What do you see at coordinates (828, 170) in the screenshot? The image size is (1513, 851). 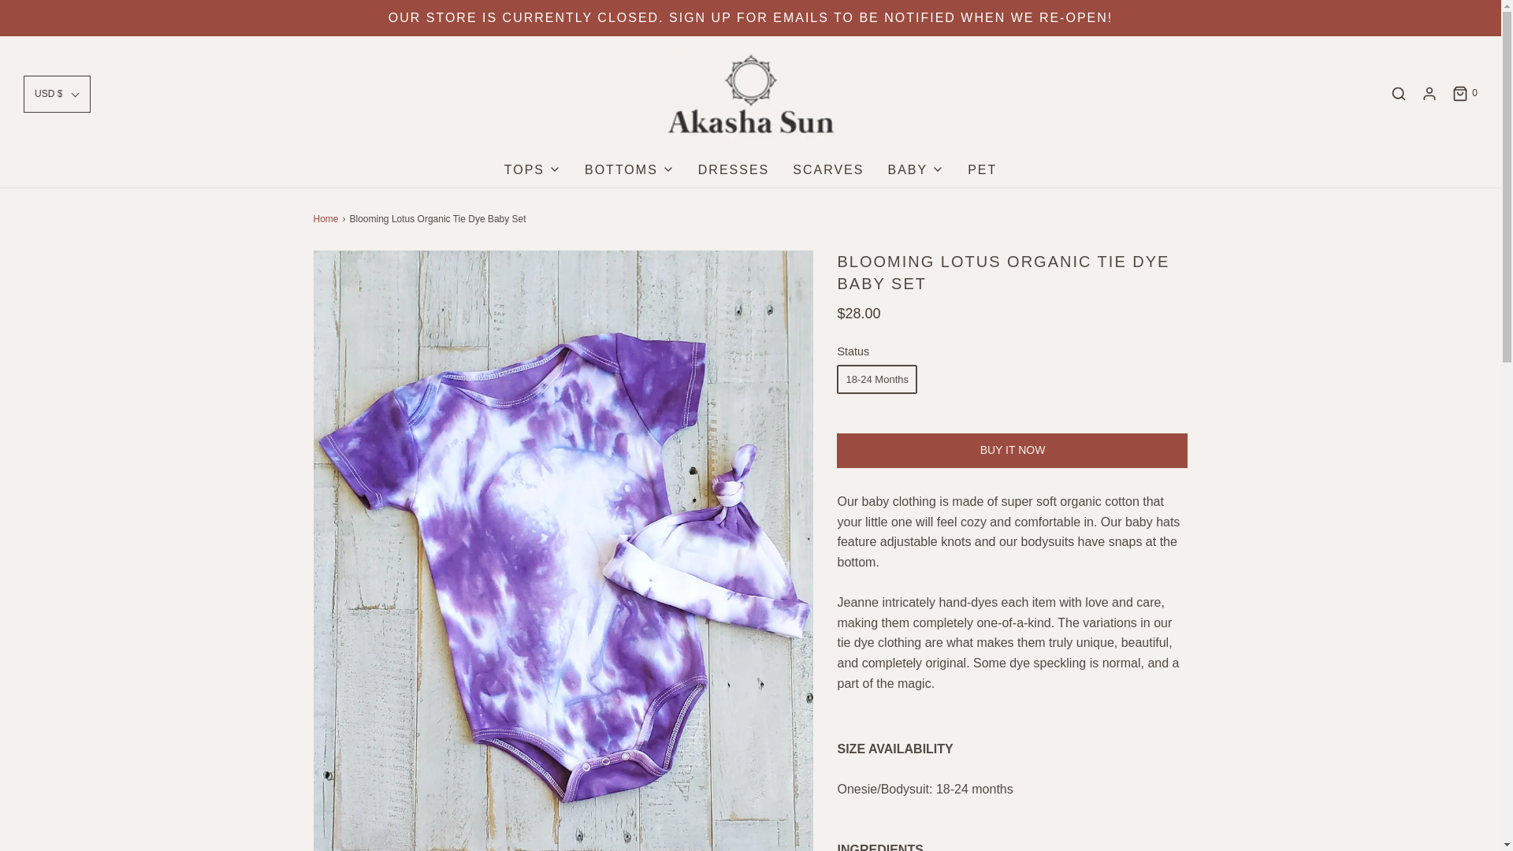 I see `SCARVES` at bounding box center [828, 170].